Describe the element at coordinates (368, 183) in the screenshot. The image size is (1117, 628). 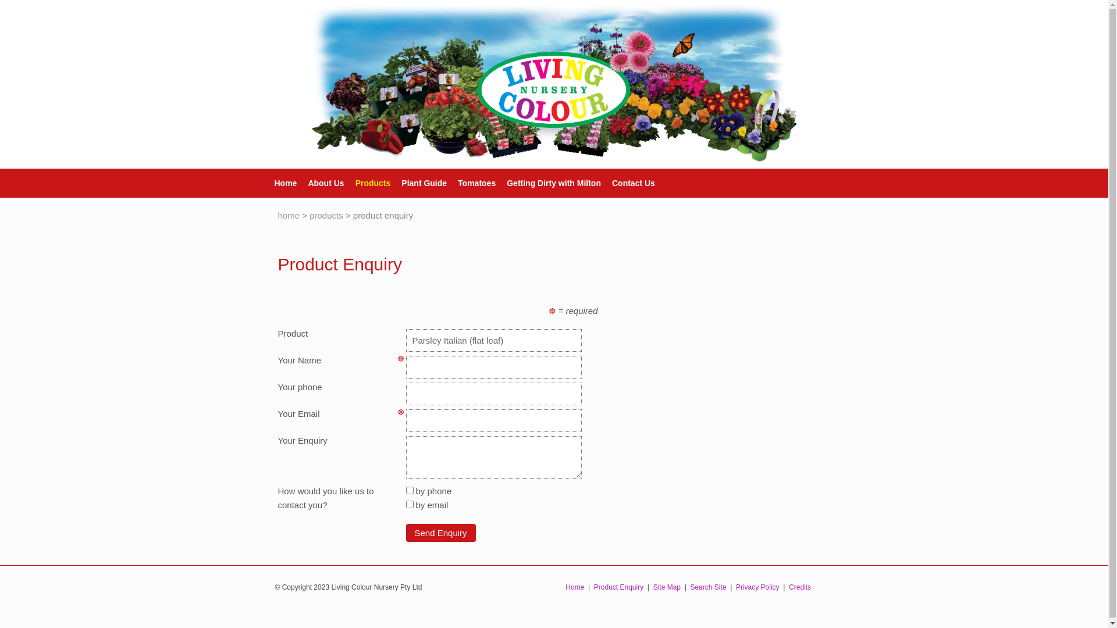
I see `Products` at that location.